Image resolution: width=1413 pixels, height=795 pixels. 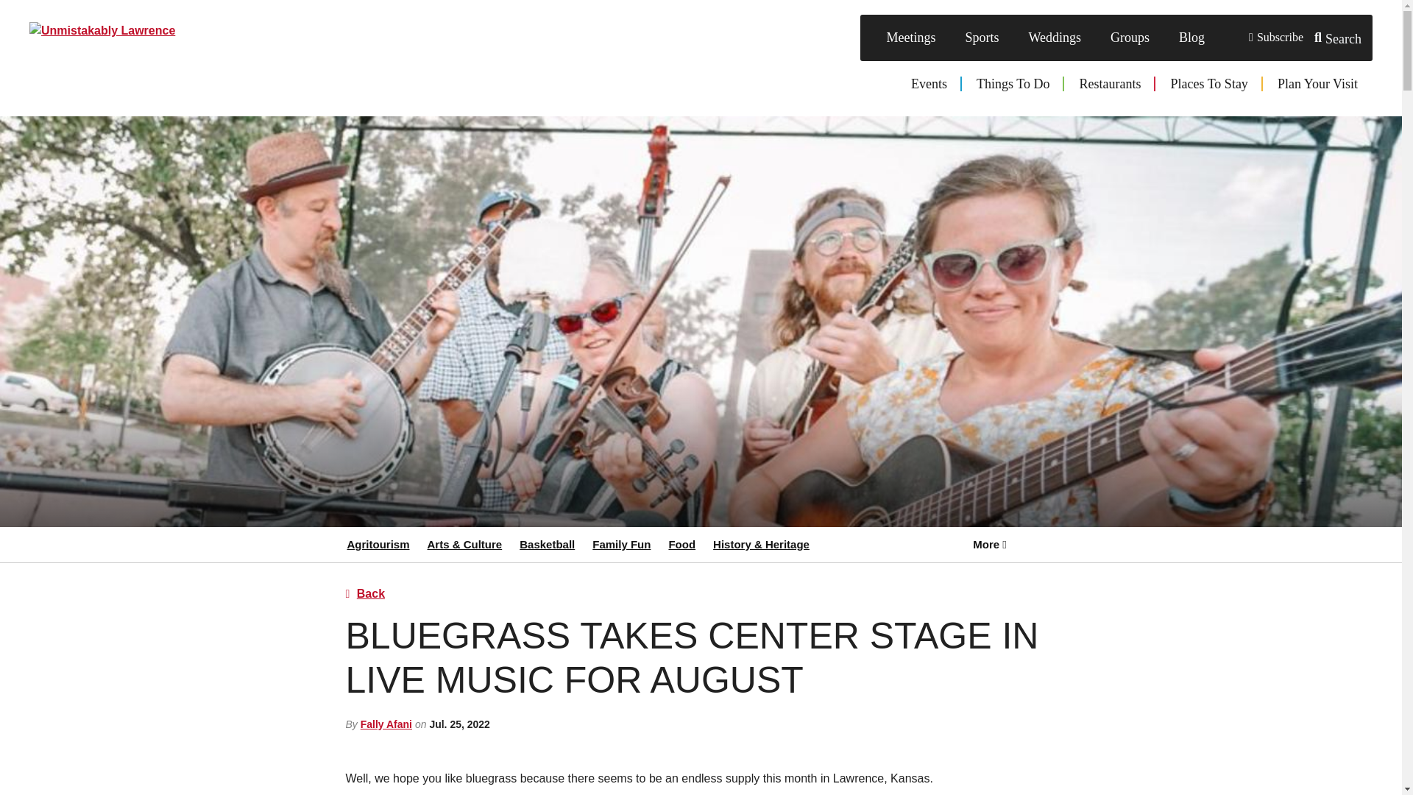 I want to click on Things To Do, so click(x=1013, y=83).